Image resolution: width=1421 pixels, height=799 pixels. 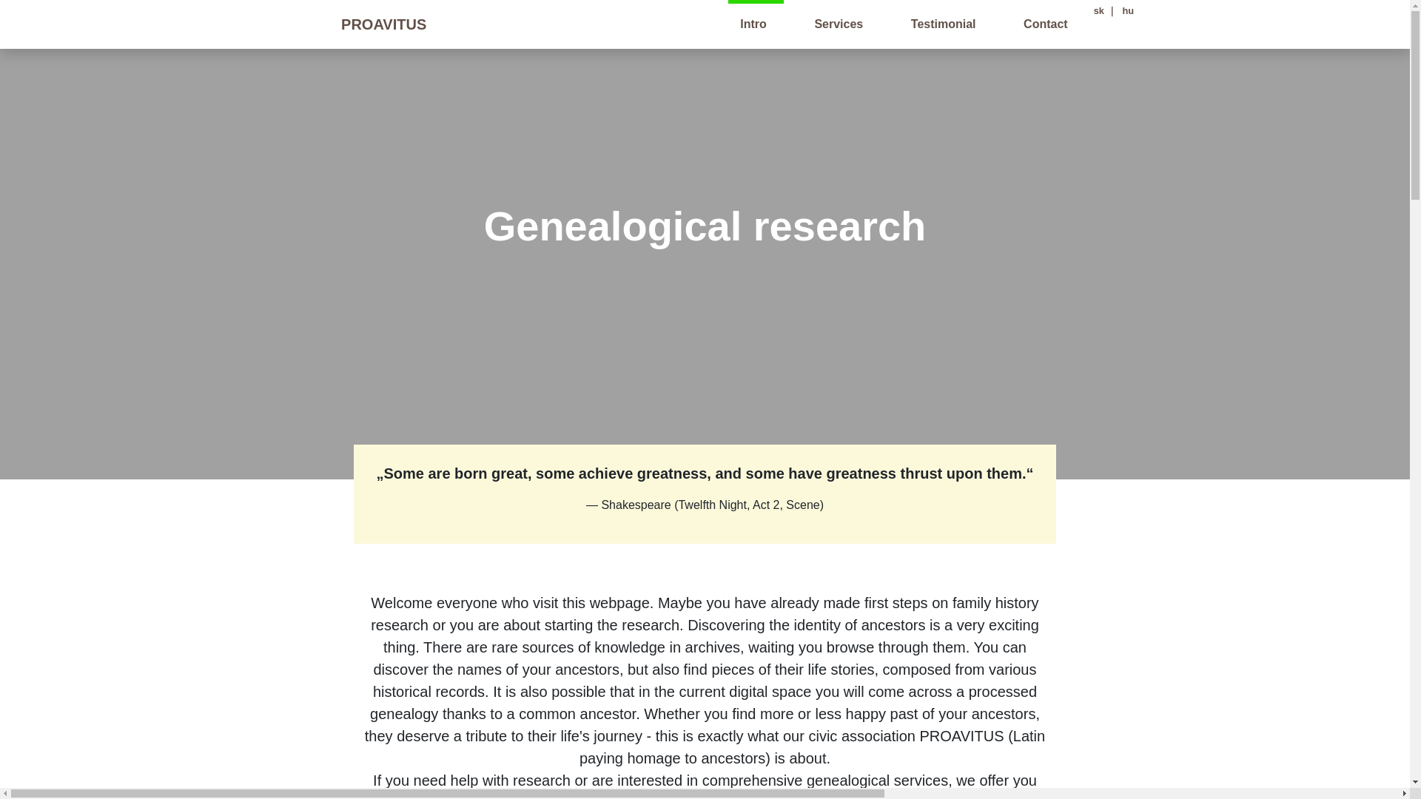 What do you see at coordinates (943, 24) in the screenshot?
I see `Testimonial` at bounding box center [943, 24].